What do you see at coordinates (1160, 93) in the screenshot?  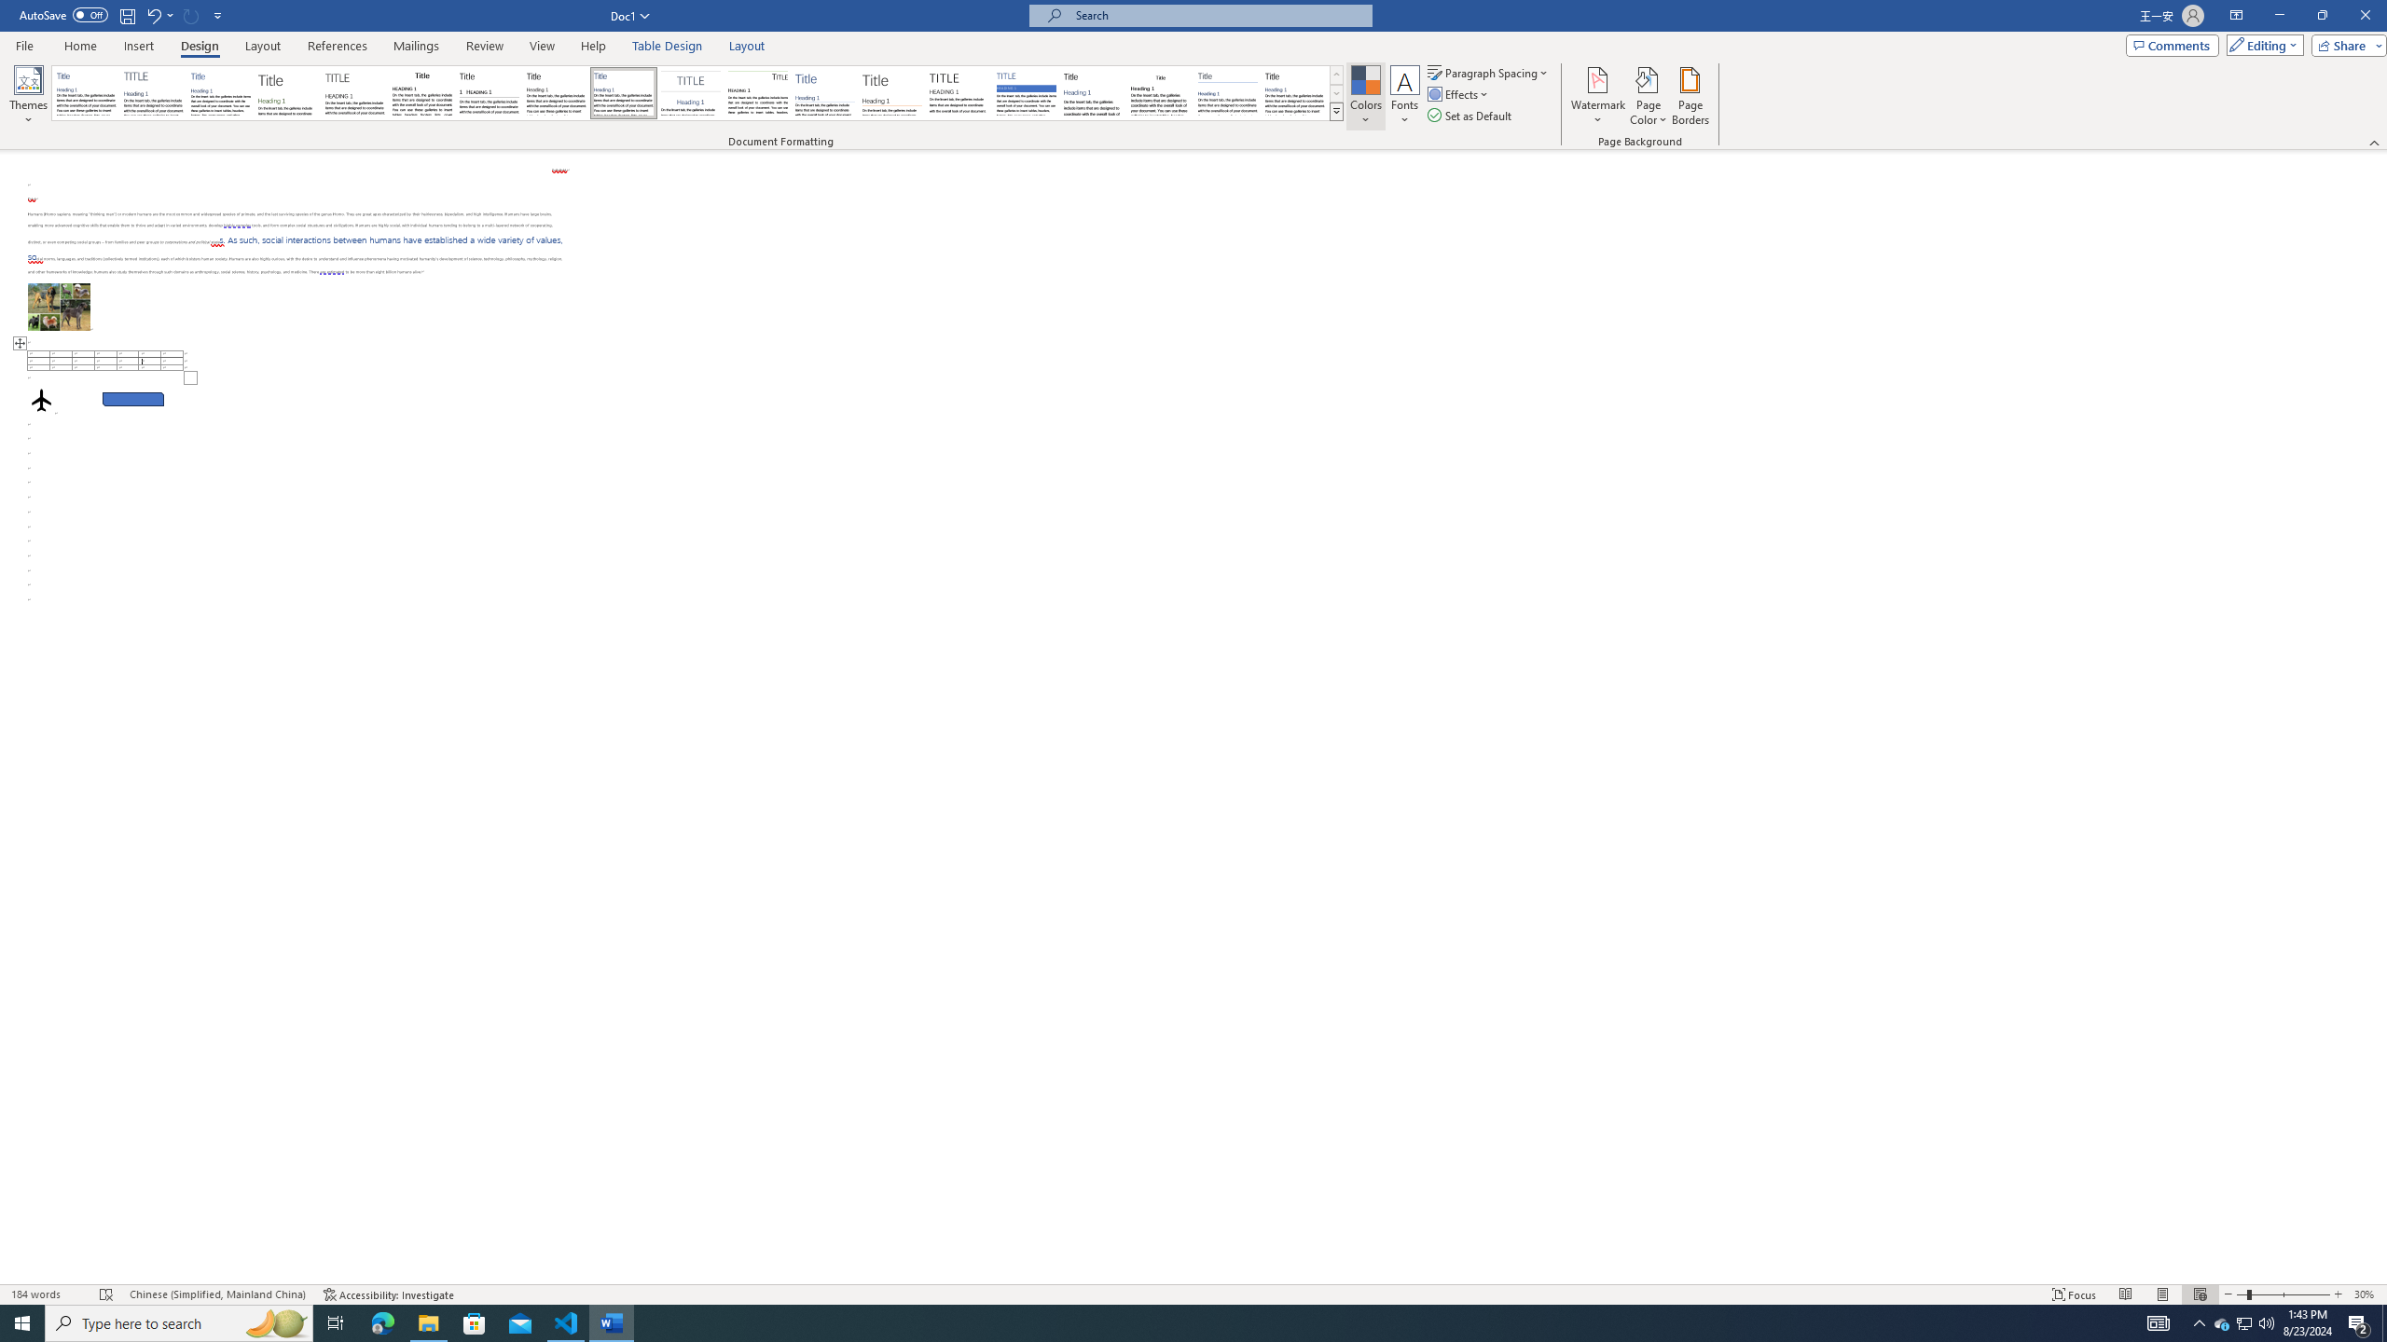 I see `Word 2003` at bounding box center [1160, 93].